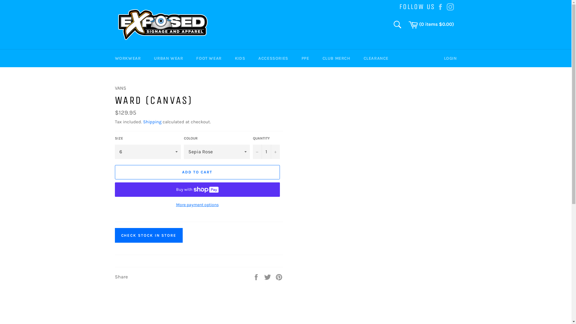 This screenshot has width=576, height=324. Describe the element at coordinates (197, 205) in the screenshot. I see `More payment options` at that location.